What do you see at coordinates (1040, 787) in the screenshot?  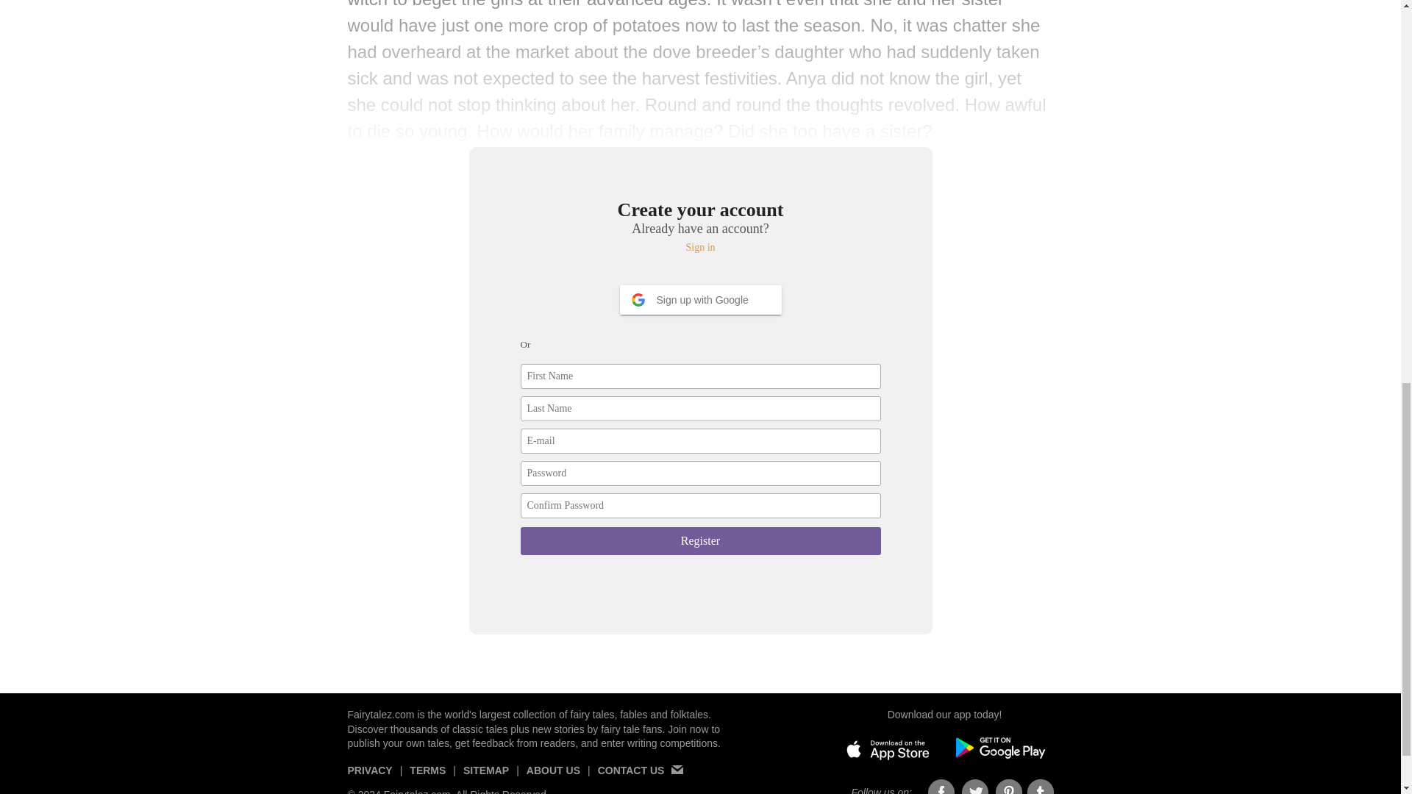 I see `Follow us on Tumblr` at bounding box center [1040, 787].